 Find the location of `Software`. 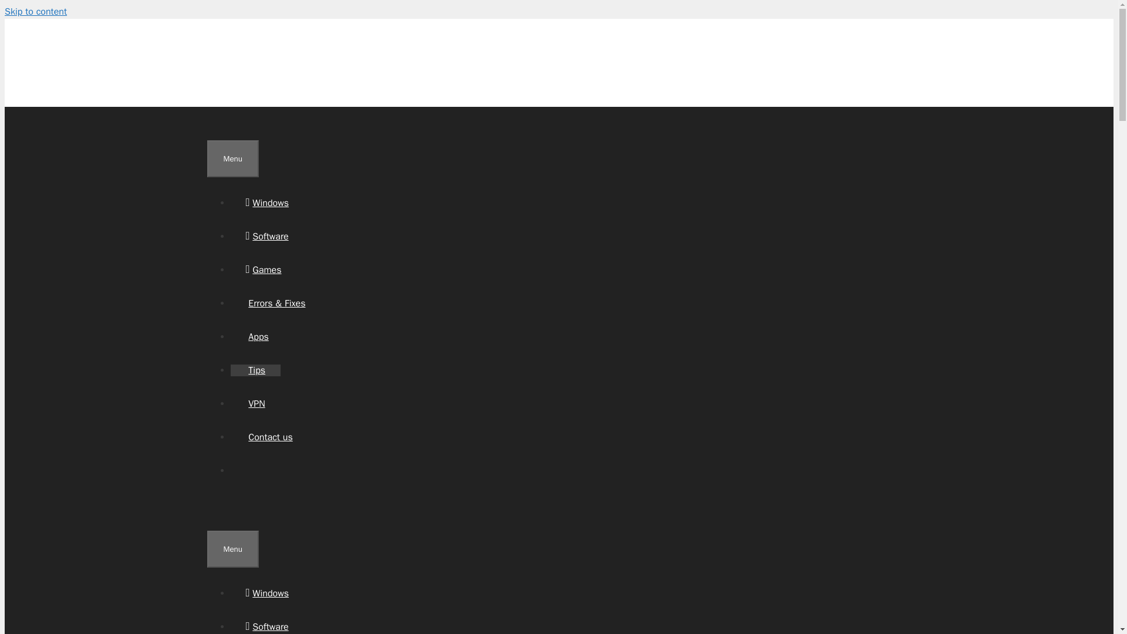

Software is located at coordinates (266, 627).